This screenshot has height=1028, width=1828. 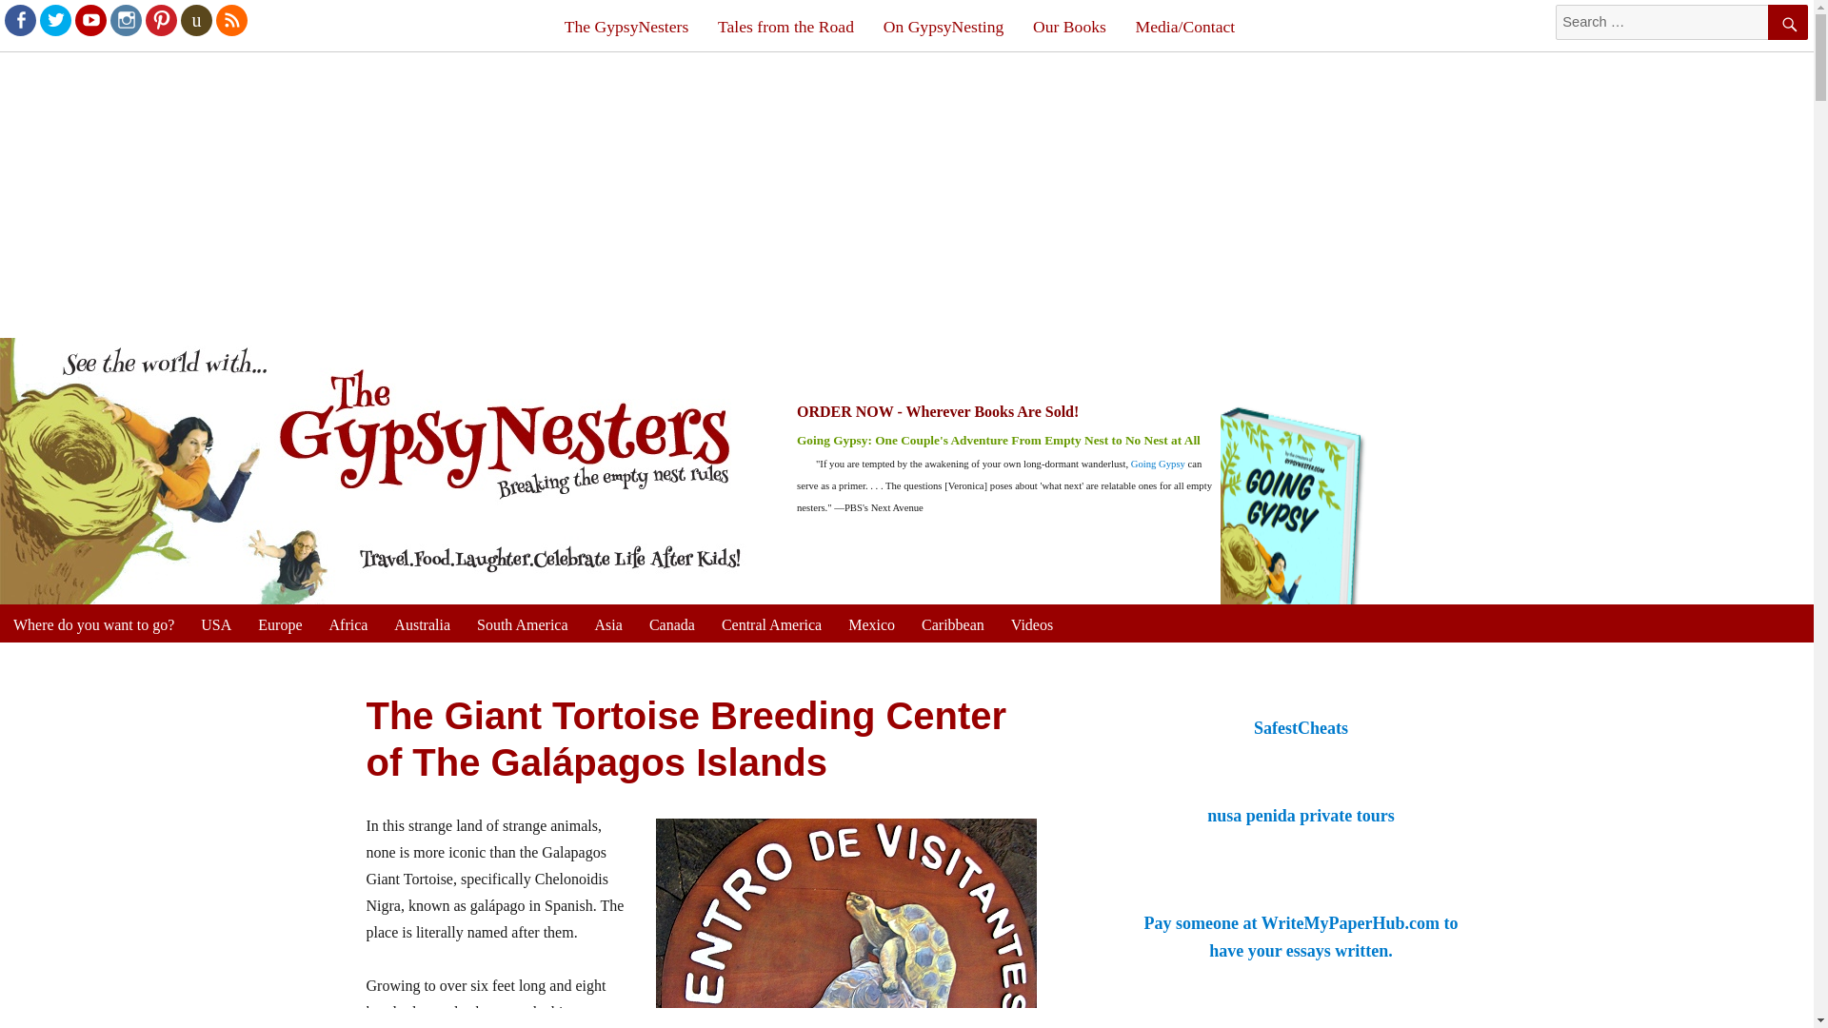 What do you see at coordinates (230, 19) in the screenshot?
I see `RSS` at bounding box center [230, 19].